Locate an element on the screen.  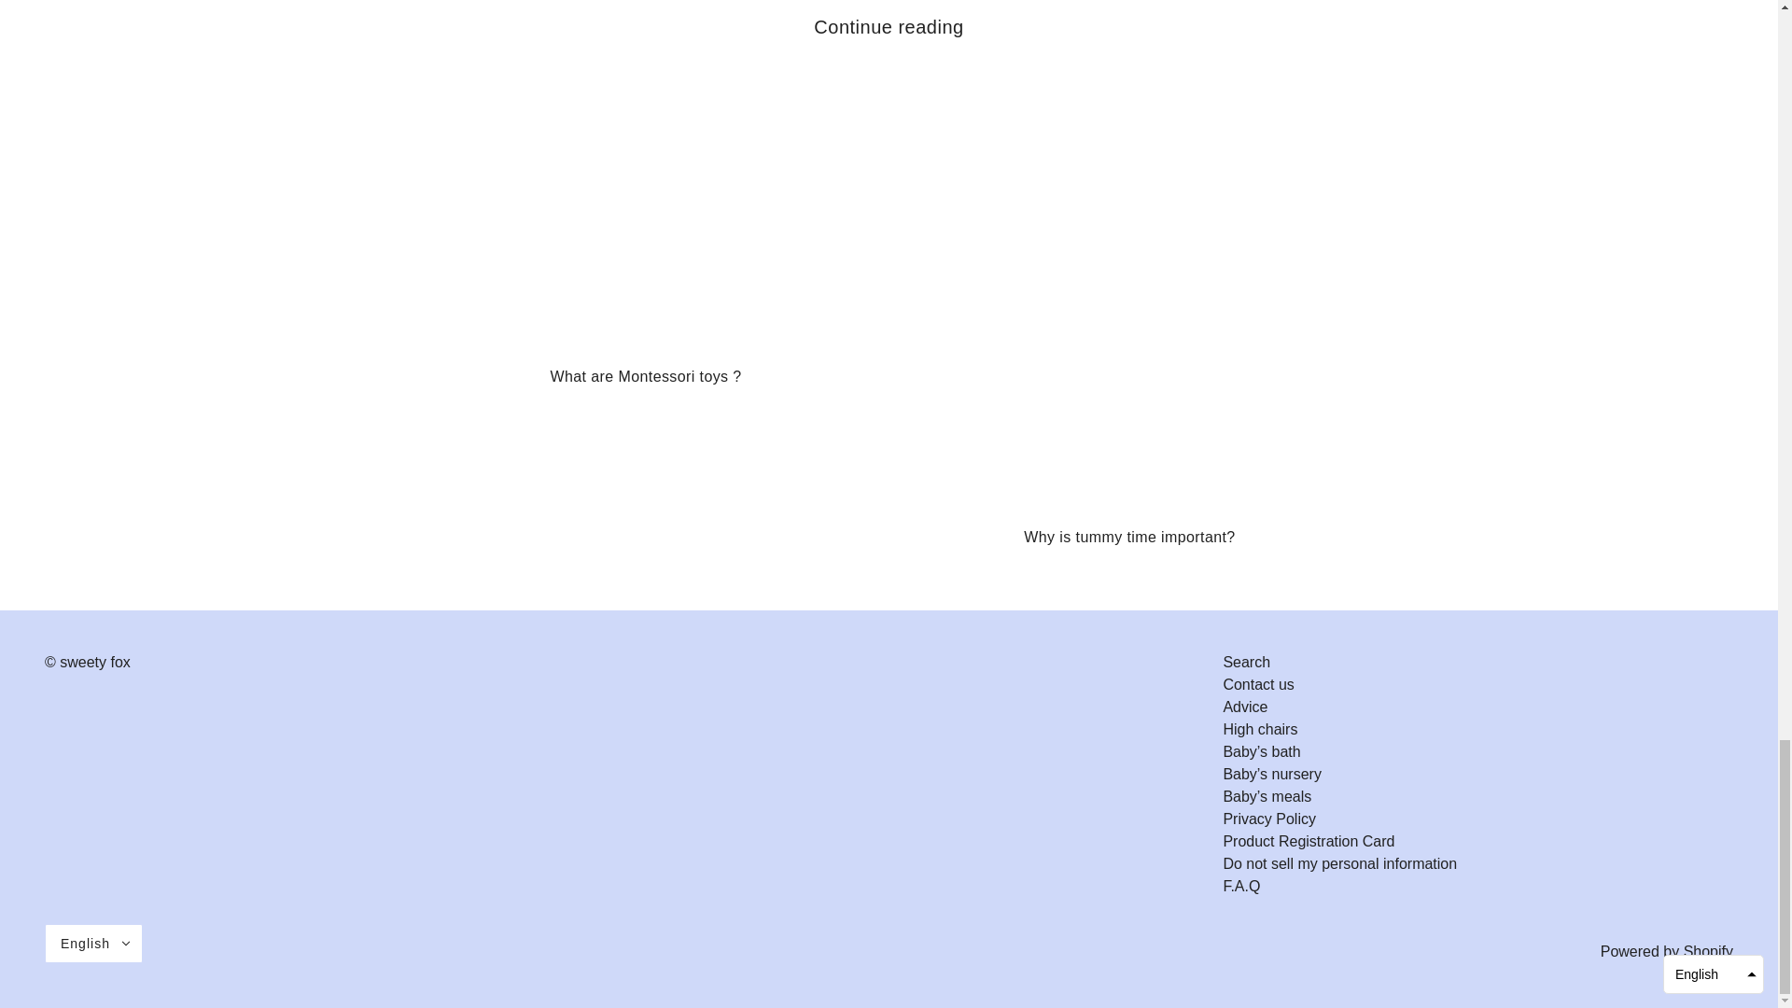
Search is located at coordinates (1246, 662).